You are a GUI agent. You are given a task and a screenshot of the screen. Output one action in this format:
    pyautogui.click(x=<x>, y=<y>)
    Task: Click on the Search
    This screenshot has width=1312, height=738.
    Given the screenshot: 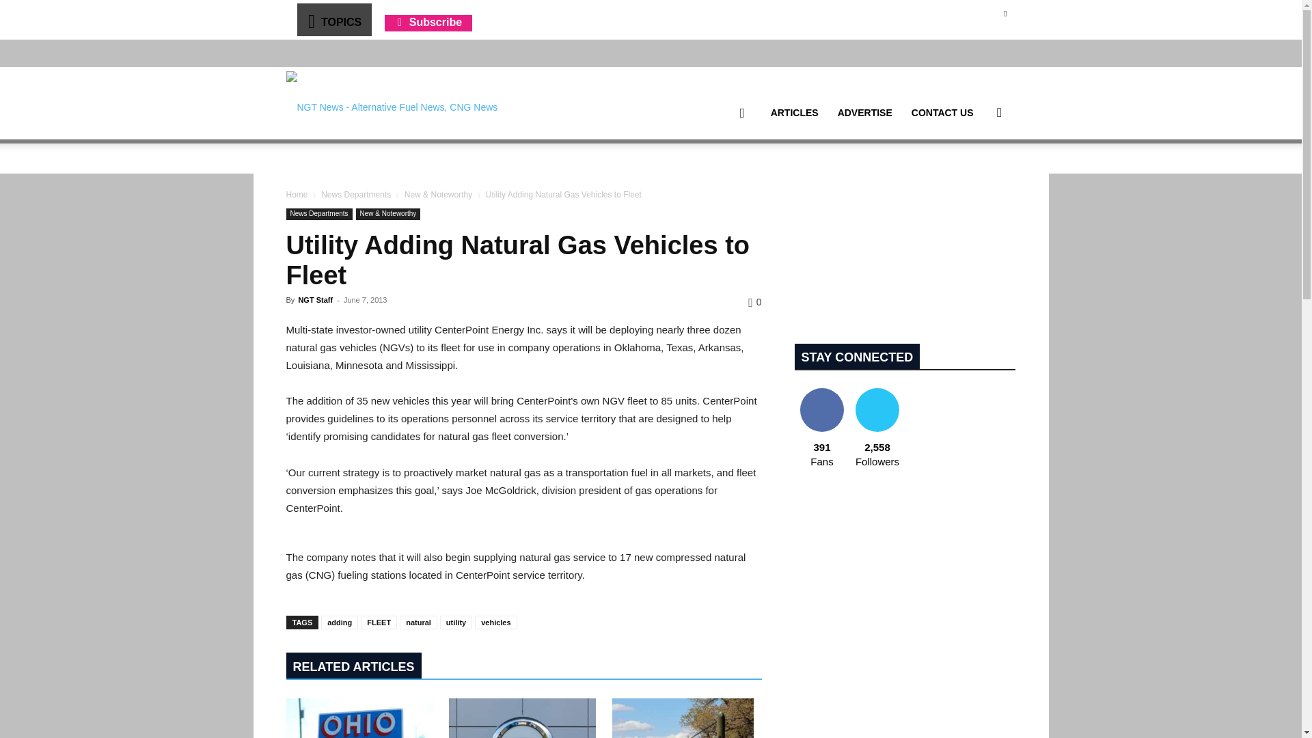 What is the action you would take?
    pyautogui.click(x=977, y=178)
    